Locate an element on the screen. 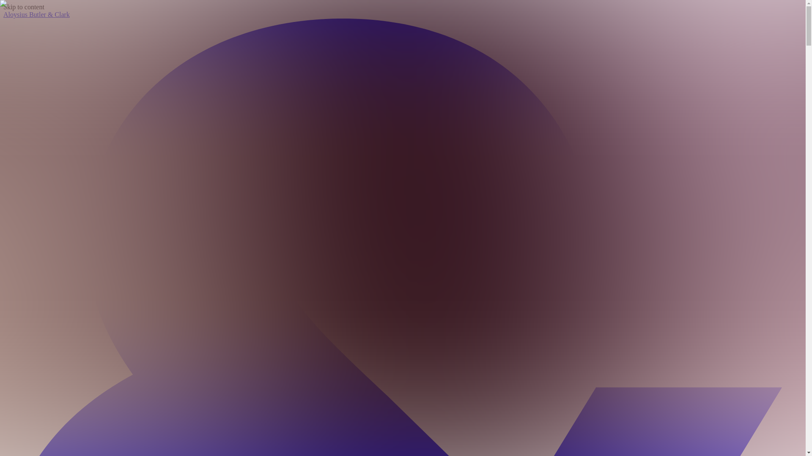 The height and width of the screenshot is (456, 812). Skip to content is located at coordinates (24, 7).